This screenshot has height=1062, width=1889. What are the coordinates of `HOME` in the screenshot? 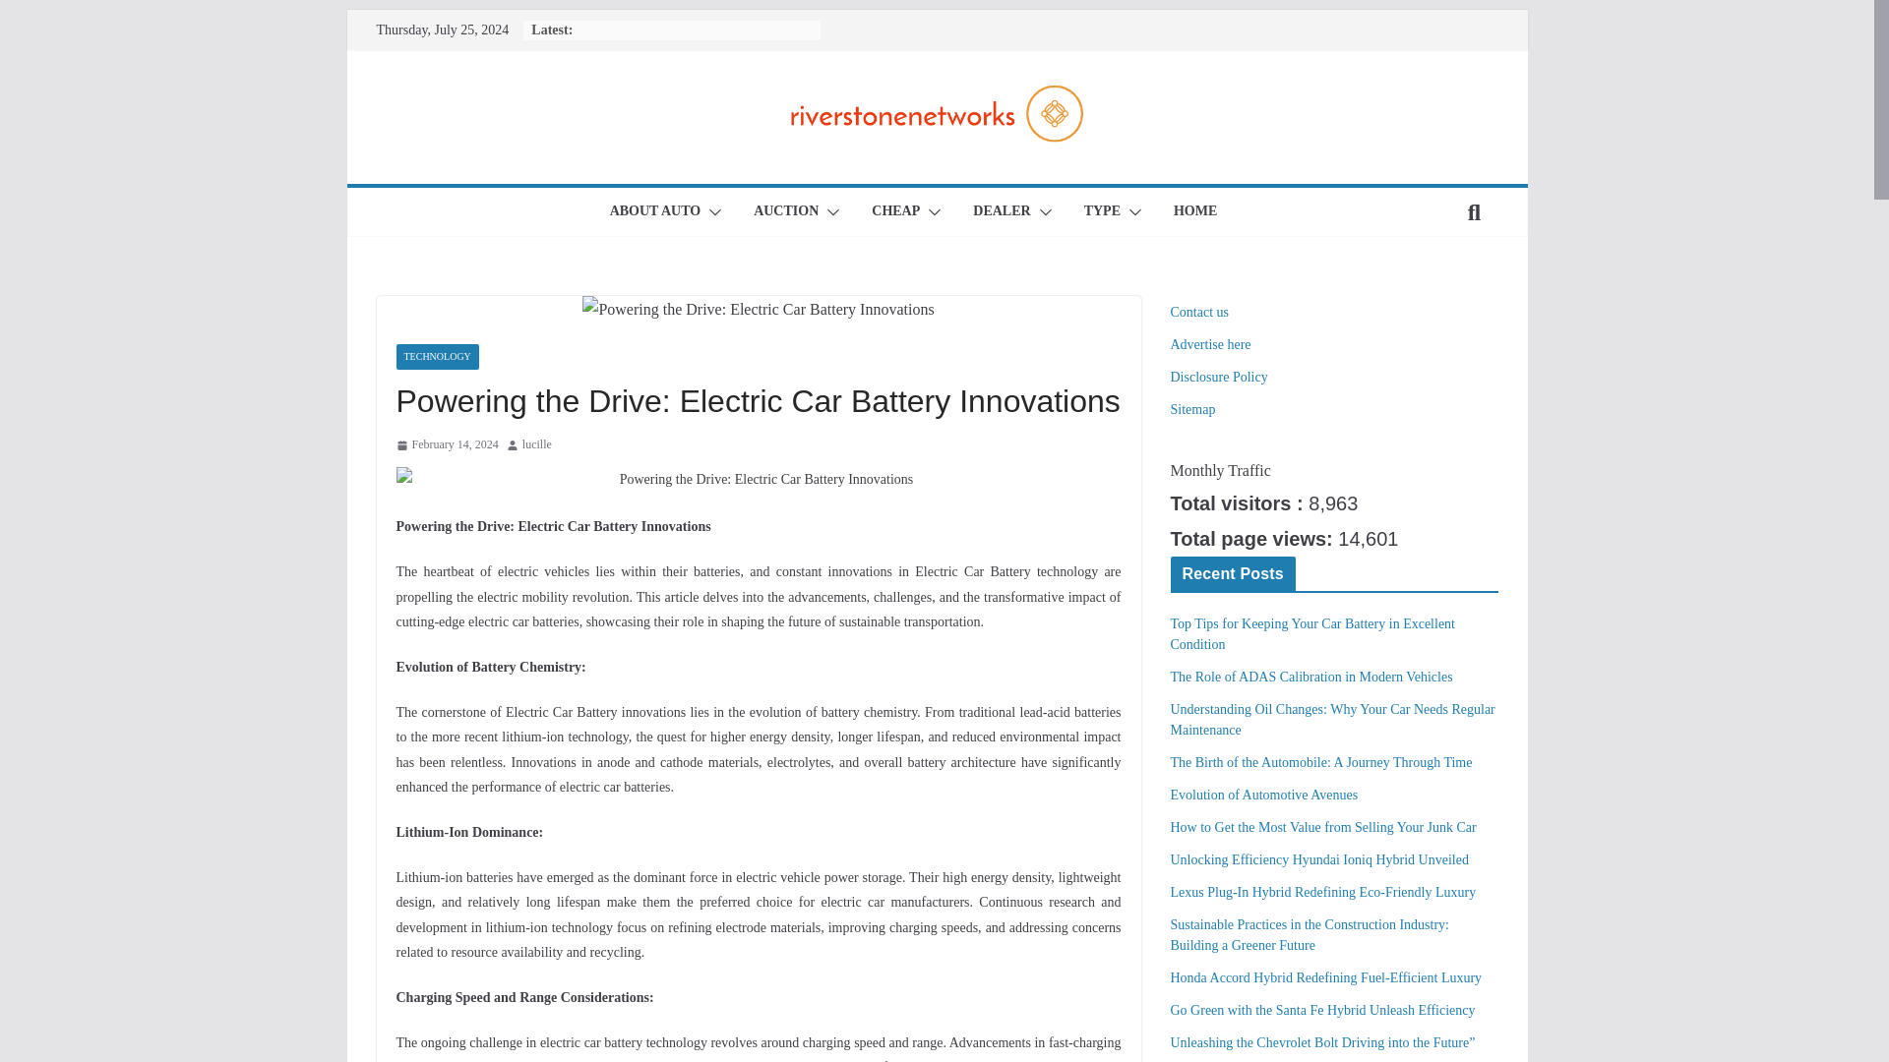 It's located at (1194, 212).